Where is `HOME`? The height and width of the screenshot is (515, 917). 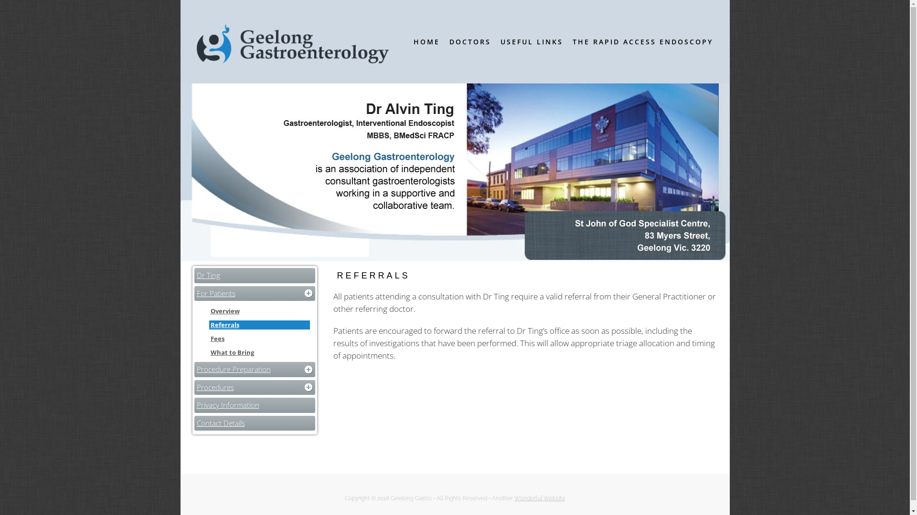 HOME is located at coordinates (427, 42).